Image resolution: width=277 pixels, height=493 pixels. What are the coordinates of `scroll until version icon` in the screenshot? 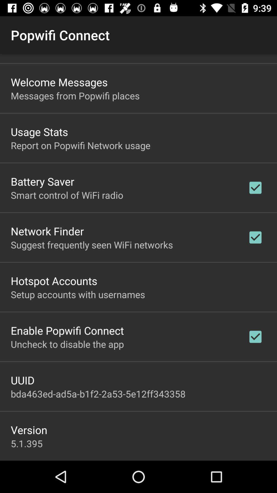 It's located at (29, 430).